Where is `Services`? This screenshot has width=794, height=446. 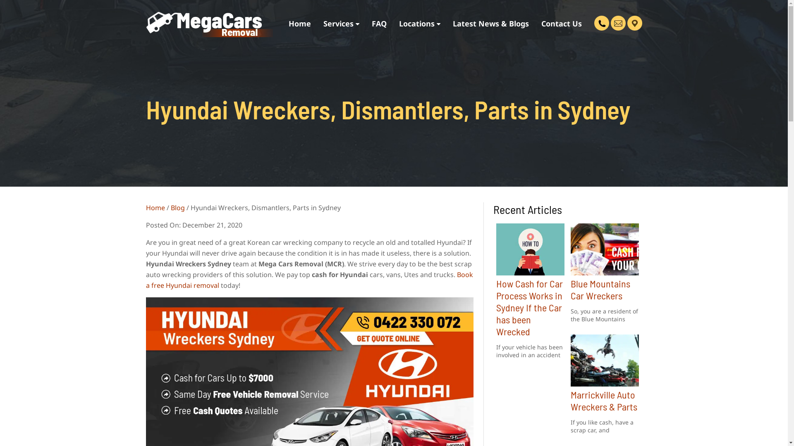
Services is located at coordinates (341, 24).